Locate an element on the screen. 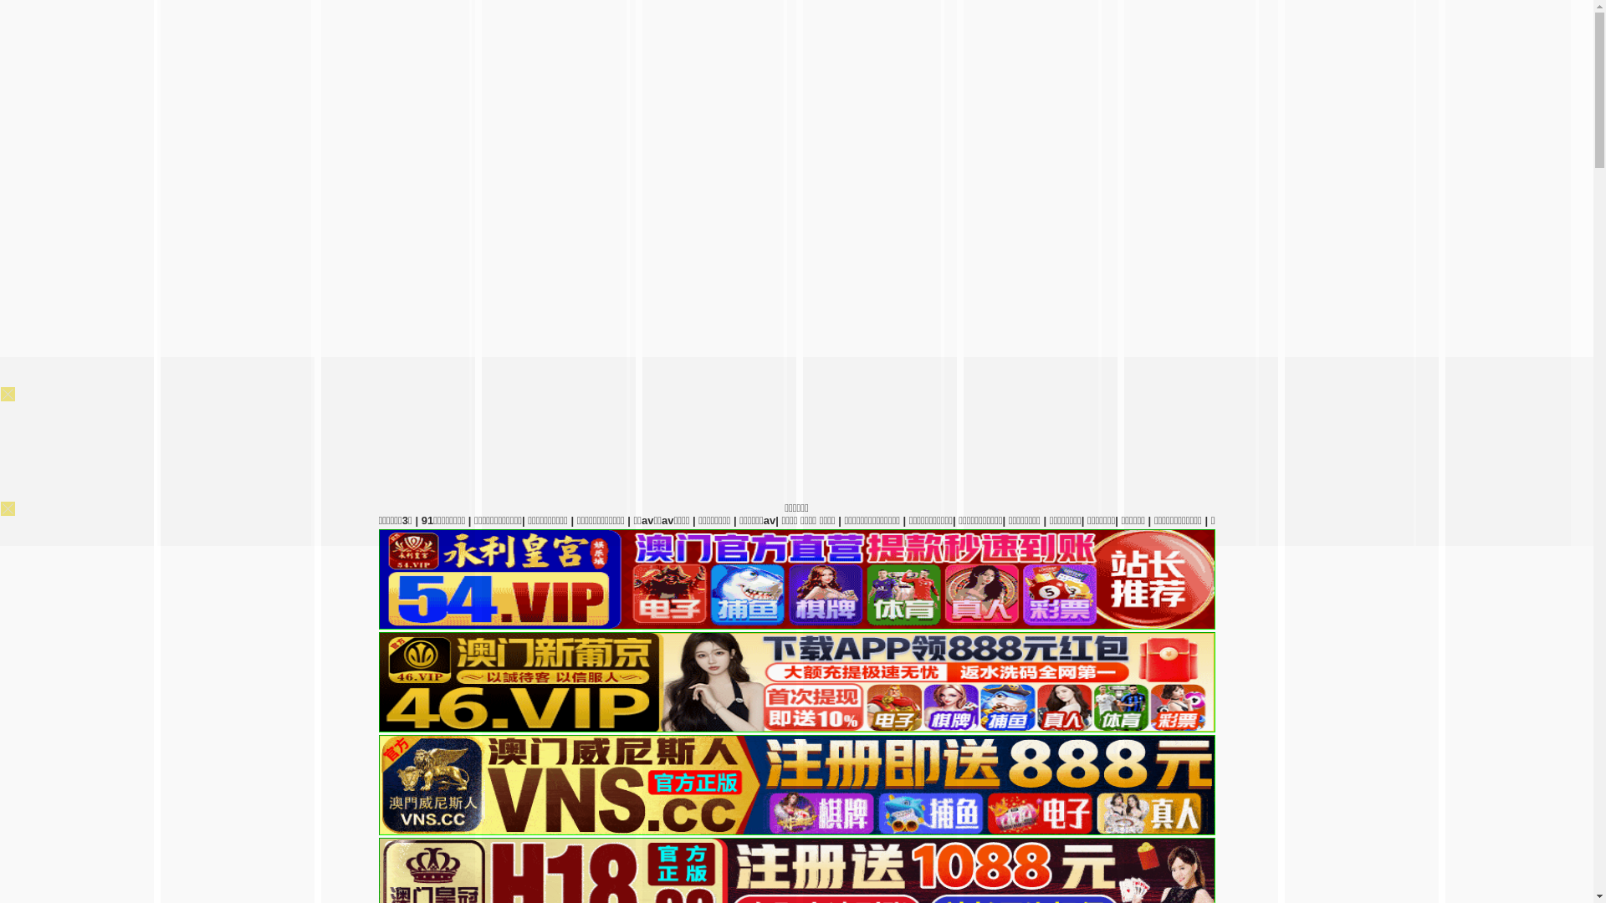 The width and height of the screenshot is (1606, 903). | is located at coordinates (1522, 520).